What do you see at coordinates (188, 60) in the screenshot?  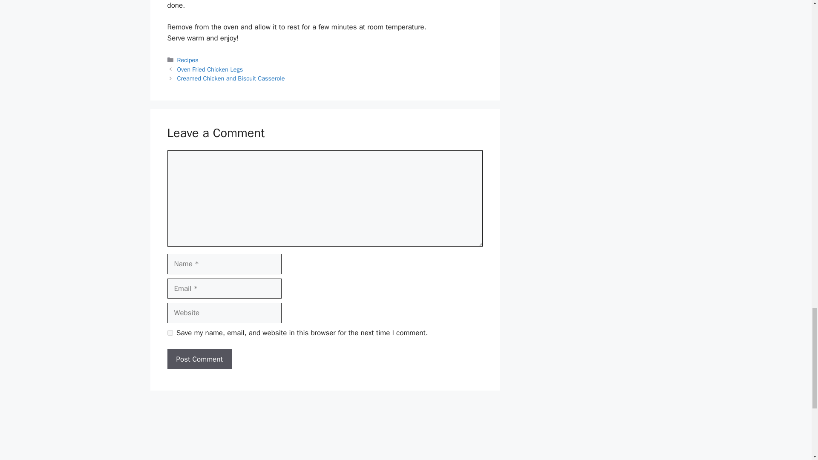 I see `Recipes` at bounding box center [188, 60].